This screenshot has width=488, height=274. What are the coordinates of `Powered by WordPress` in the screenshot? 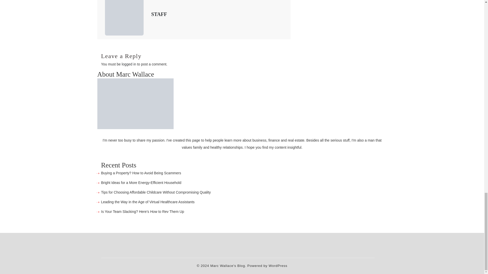 It's located at (267, 266).